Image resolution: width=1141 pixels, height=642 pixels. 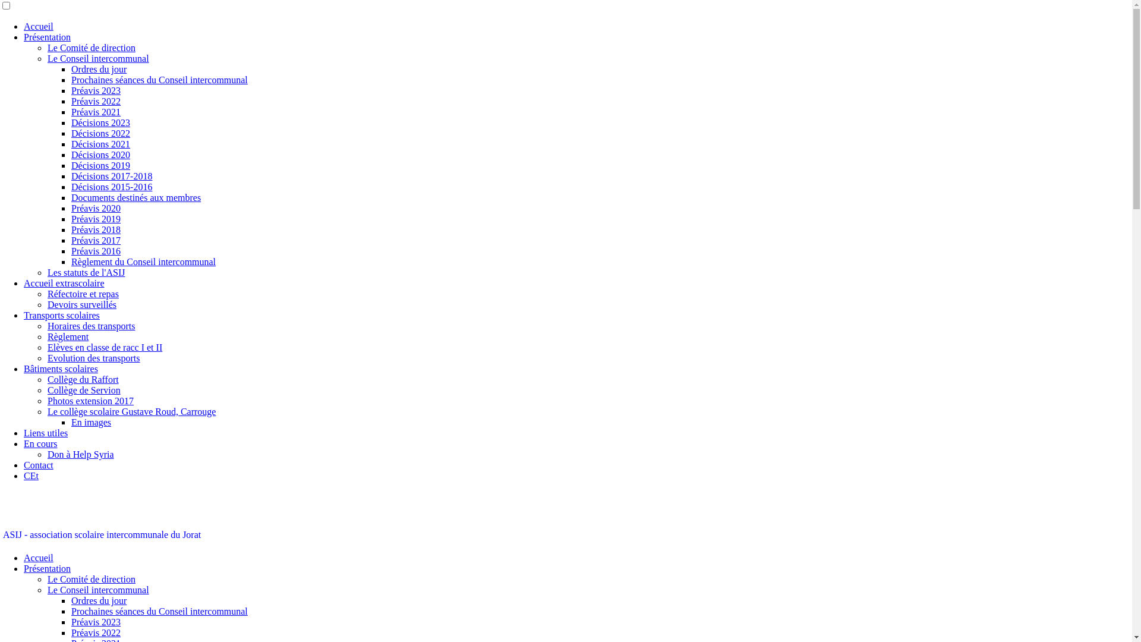 I want to click on Les statuts de l'ASIJ, so click(x=86, y=272).